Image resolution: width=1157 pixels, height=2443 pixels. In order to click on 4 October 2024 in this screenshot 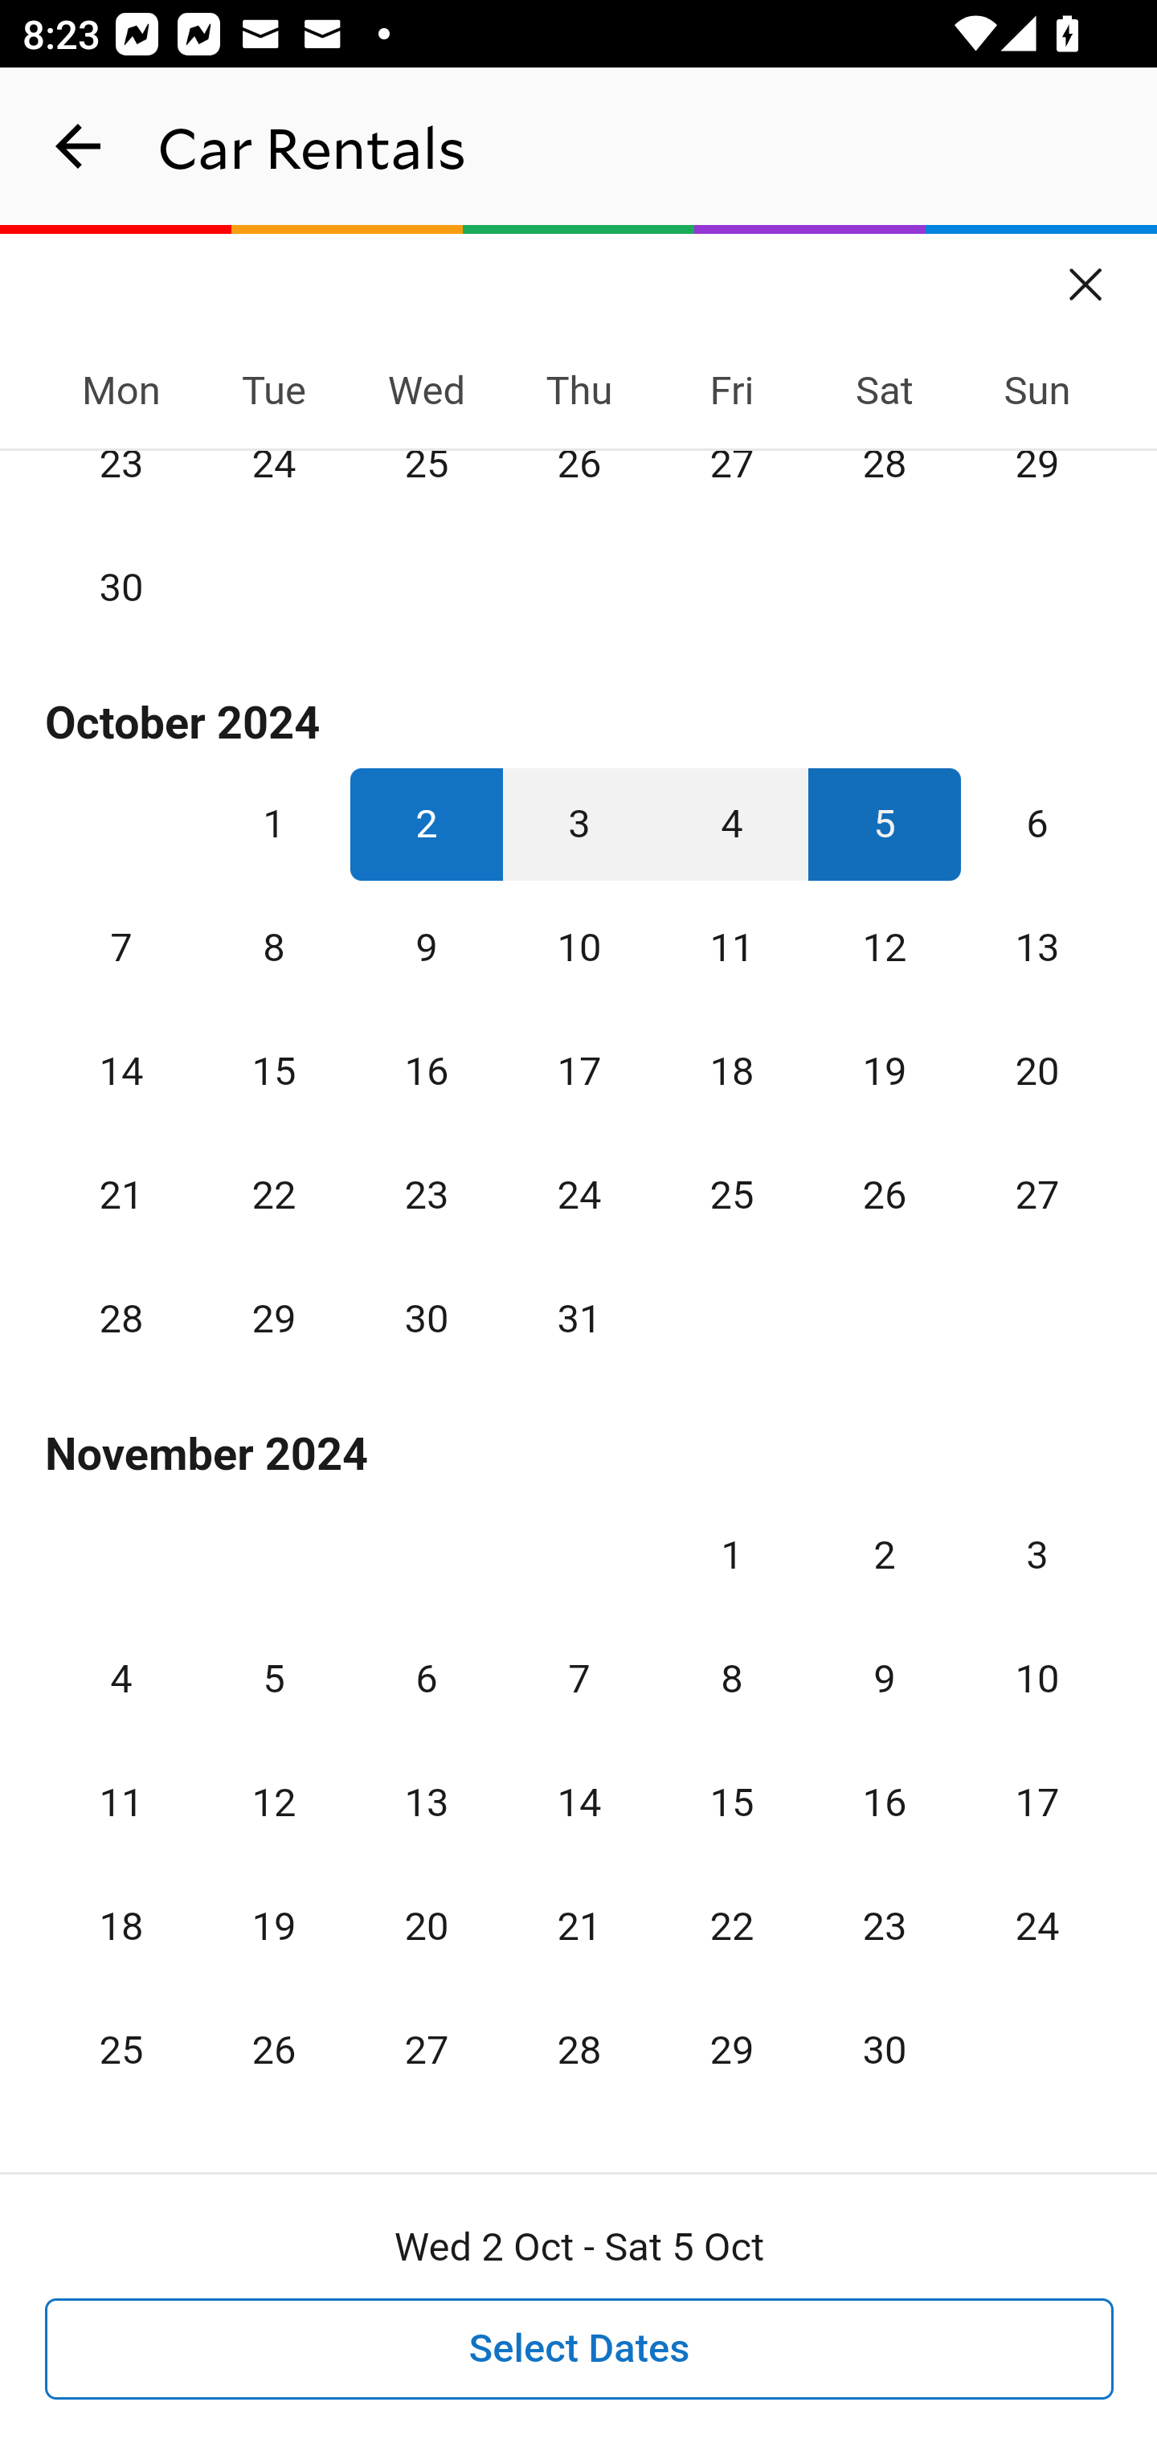, I will do `click(732, 825)`.